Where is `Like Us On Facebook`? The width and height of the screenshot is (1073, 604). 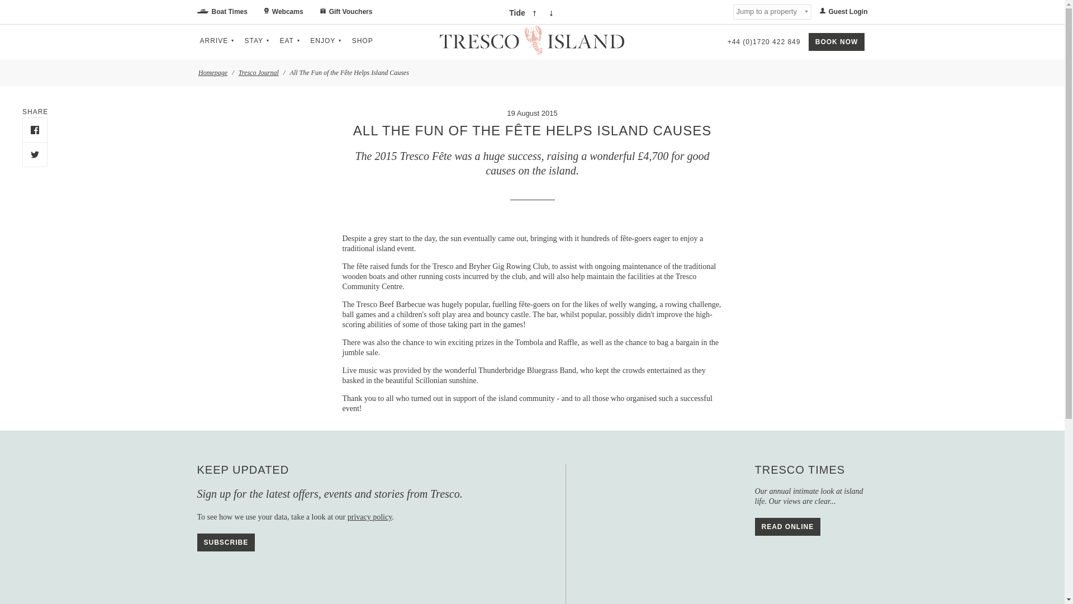 Like Us On Facebook is located at coordinates (35, 130).